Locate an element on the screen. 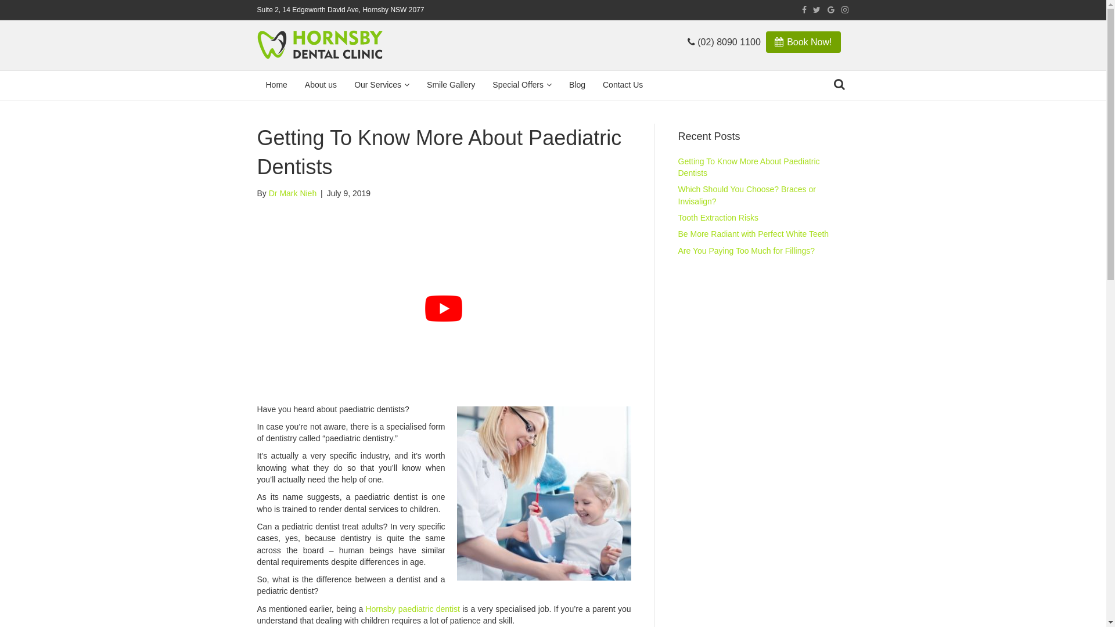  Hornsby paediatric dentist is located at coordinates (412, 609).